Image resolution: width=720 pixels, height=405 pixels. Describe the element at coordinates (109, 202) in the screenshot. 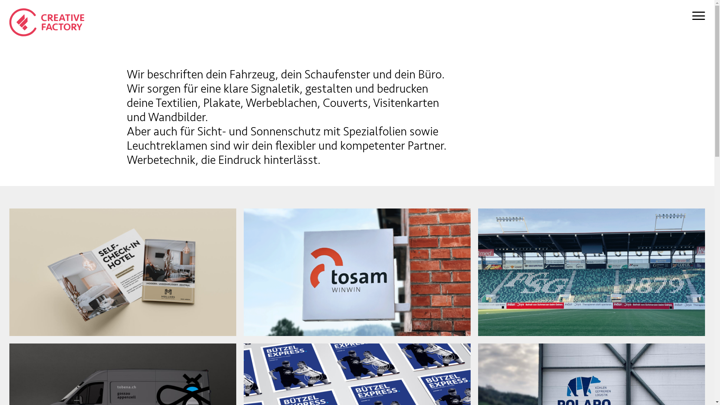

I see `ANGEBOT` at that location.